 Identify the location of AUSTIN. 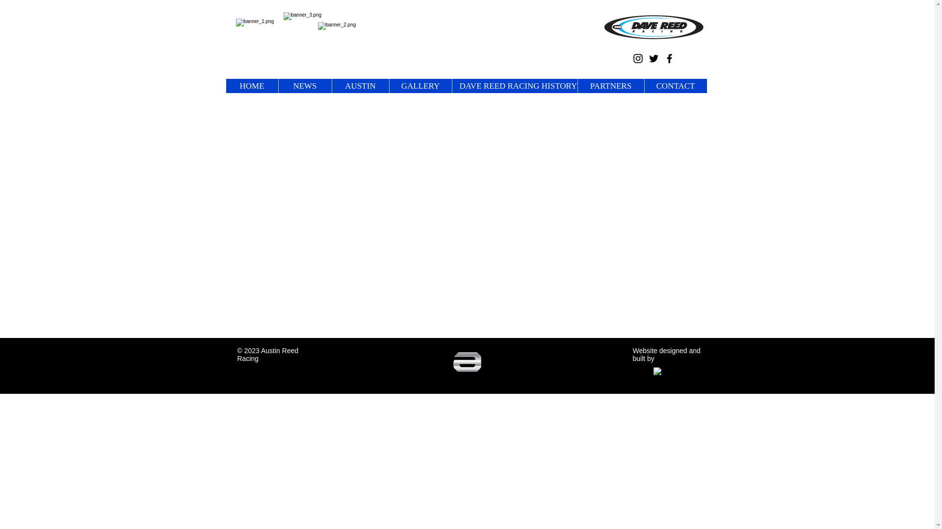
(360, 86).